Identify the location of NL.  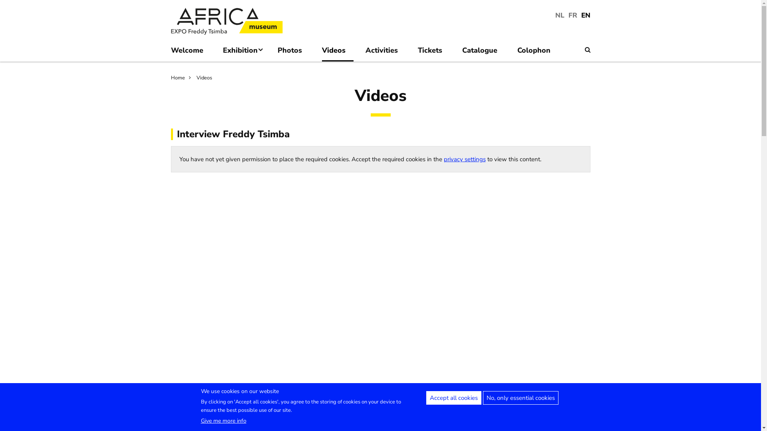
(560, 15).